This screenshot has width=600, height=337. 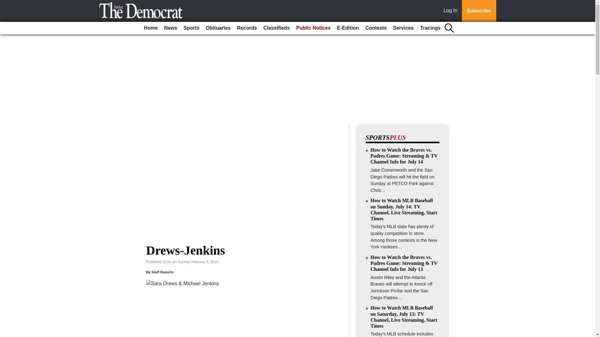 What do you see at coordinates (313, 28) in the screenshot?
I see `Public Notices` at bounding box center [313, 28].